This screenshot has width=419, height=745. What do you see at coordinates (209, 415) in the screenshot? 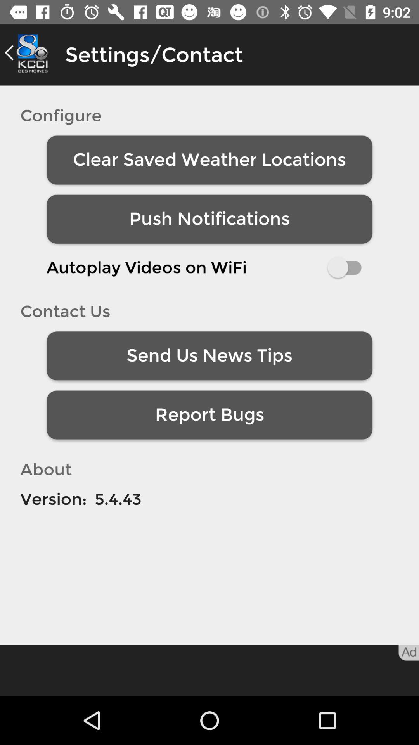
I see `click item above the about item` at bounding box center [209, 415].